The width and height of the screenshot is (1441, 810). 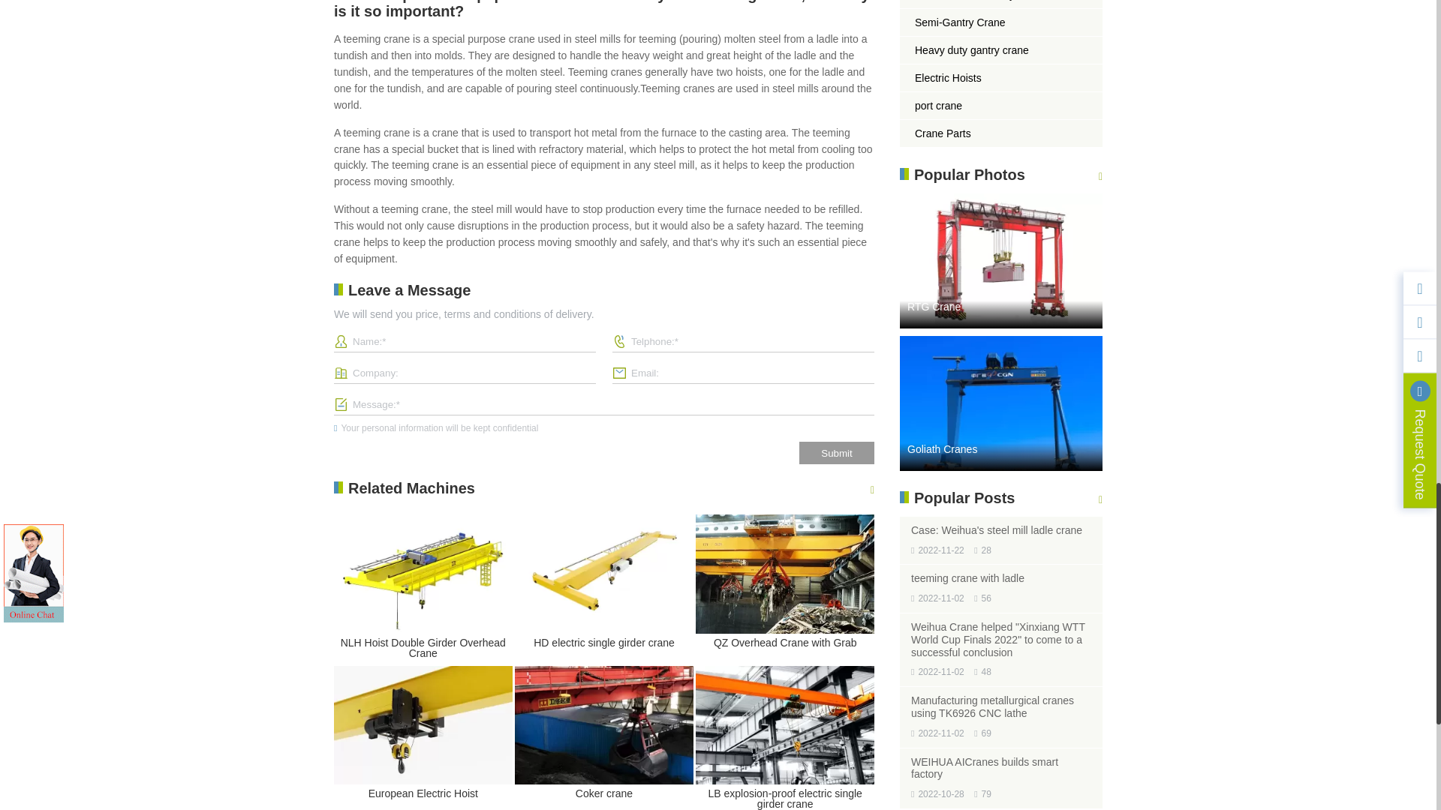 What do you see at coordinates (837, 452) in the screenshot?
I see `Submit` at bounding box center [837, 452].